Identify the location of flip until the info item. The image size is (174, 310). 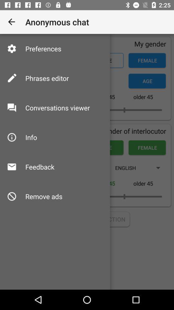
(31, 137).